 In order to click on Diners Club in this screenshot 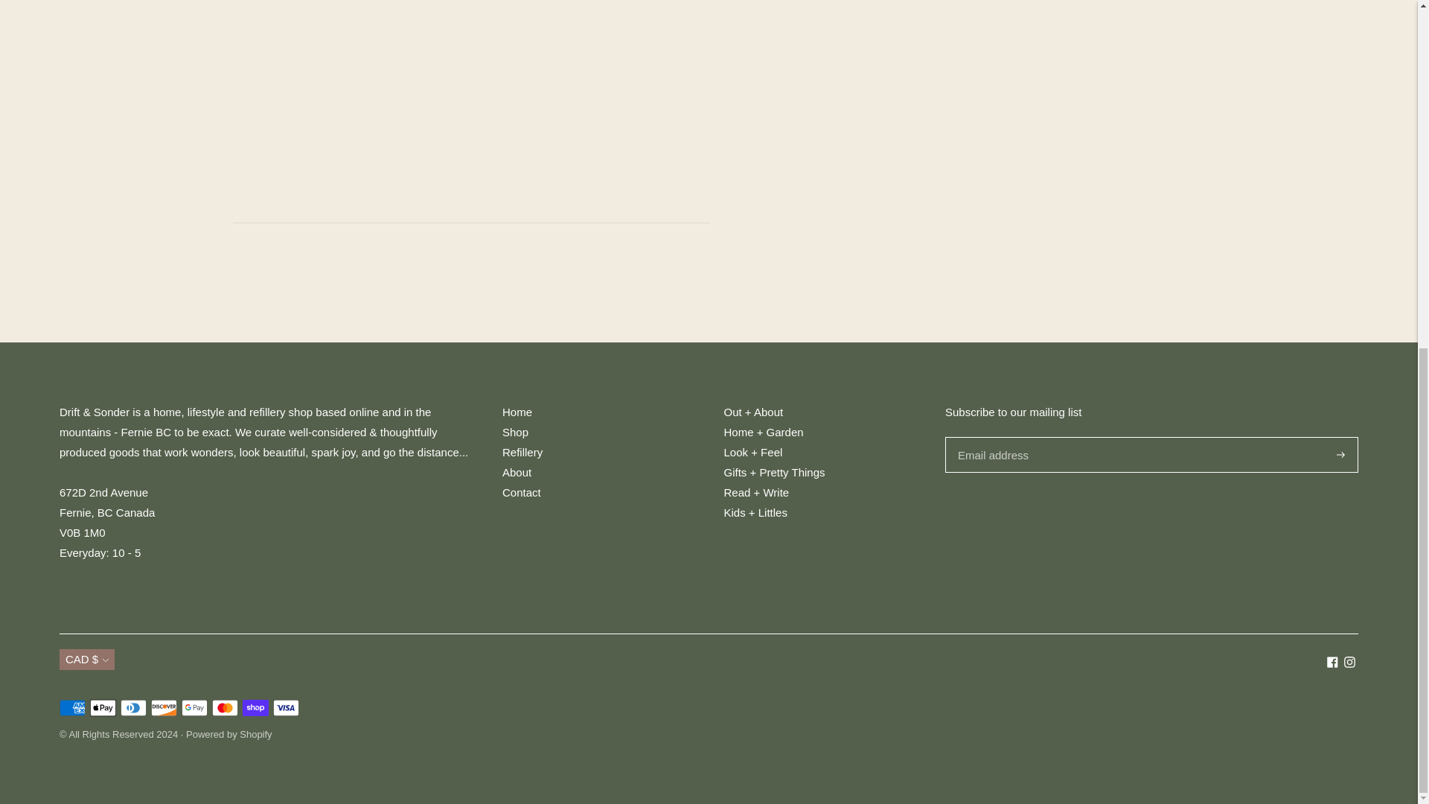, I will do `click(133, 707)`.